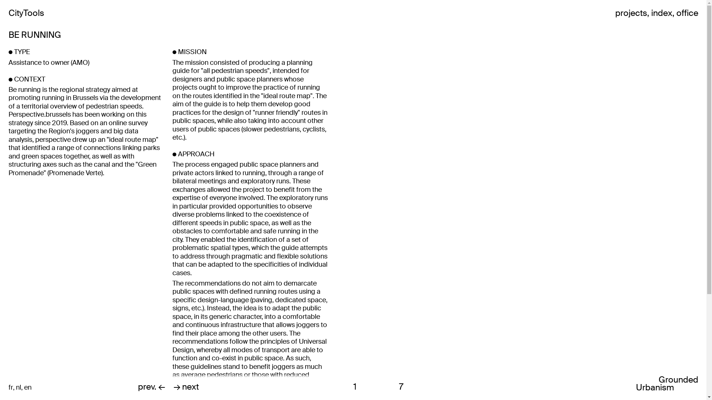 This screenshot has width=712, height=400. Describe the element at coordinates (411, 200) in the screenshot. I see `Previous` at that location.